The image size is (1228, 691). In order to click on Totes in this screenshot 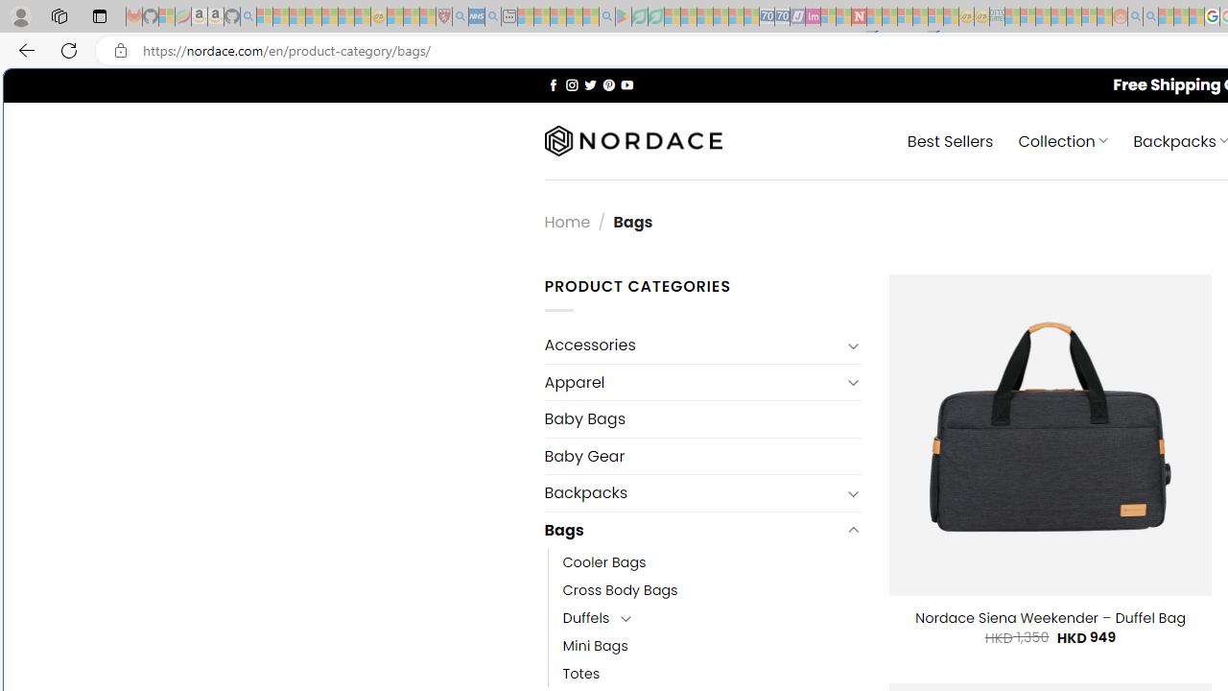, I will do `click(581, 674)`.